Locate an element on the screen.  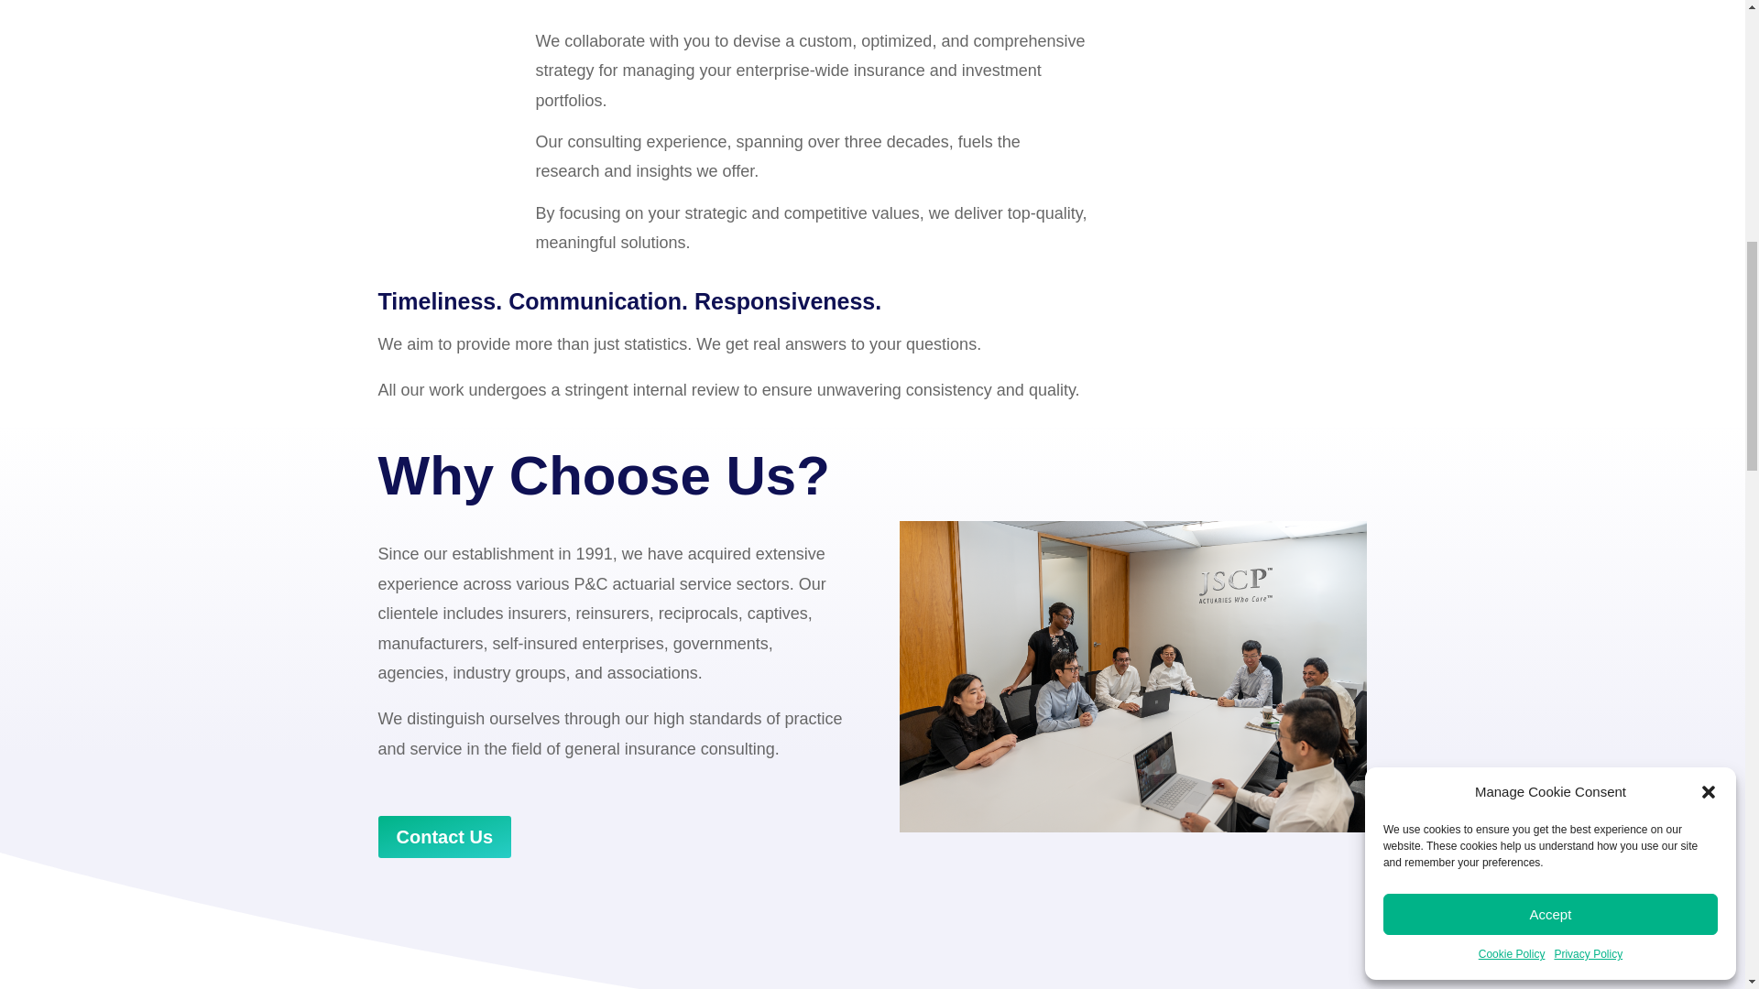
Contact Us is located at coordinates (444, 837).